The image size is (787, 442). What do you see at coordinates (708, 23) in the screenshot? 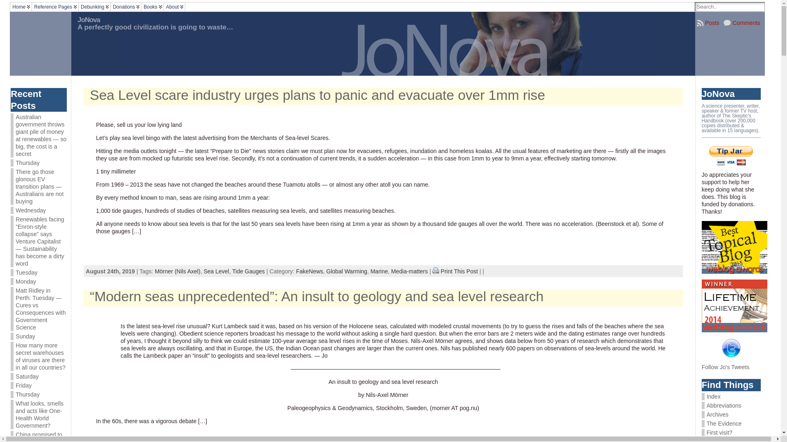
I see `Posts` at bounding box center [708, 23].